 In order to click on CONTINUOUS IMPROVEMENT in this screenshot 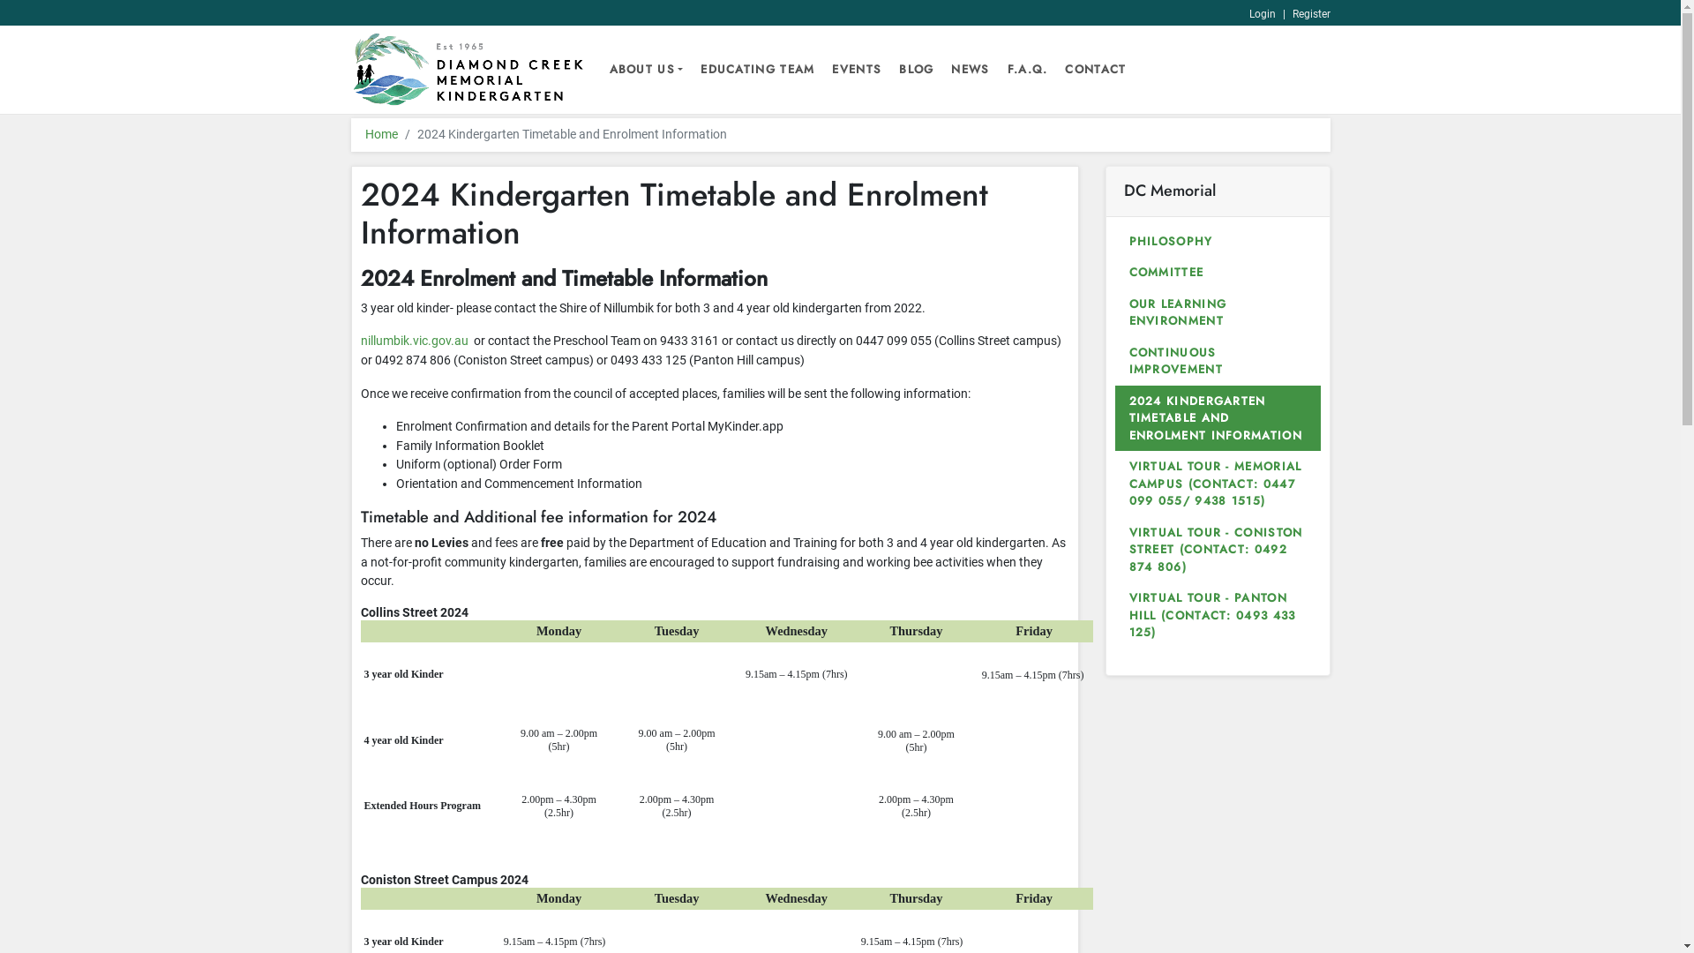, I will do `click(1218, 362)`.